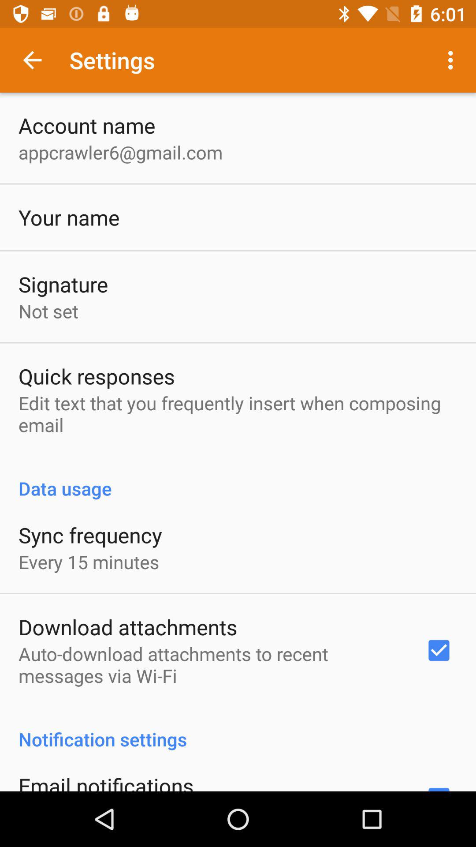 The height and width of the screenshot is (847, 476). Describe the element at coordinates (63, 284) in the screenshot. I see `swipe until the signature item` at that location.